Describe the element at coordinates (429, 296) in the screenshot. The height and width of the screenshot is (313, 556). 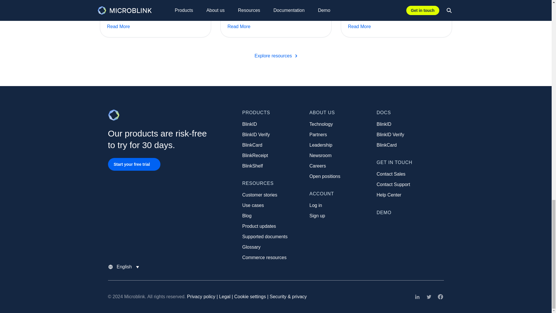
I see `Twitter` at that location.